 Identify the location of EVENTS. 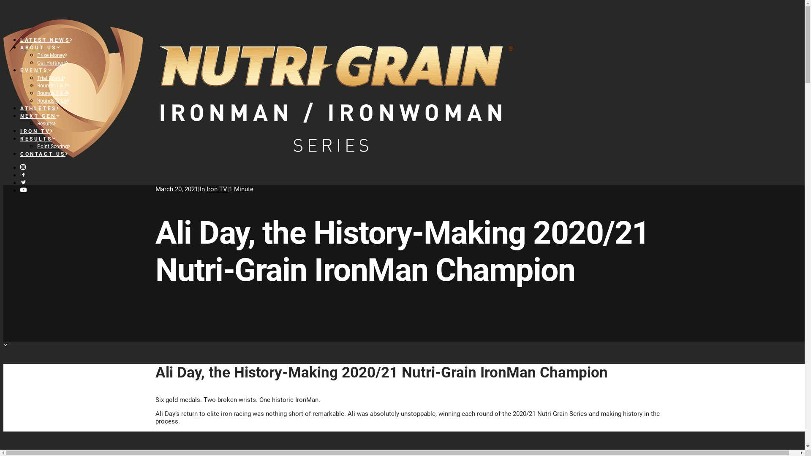
(36, 71).